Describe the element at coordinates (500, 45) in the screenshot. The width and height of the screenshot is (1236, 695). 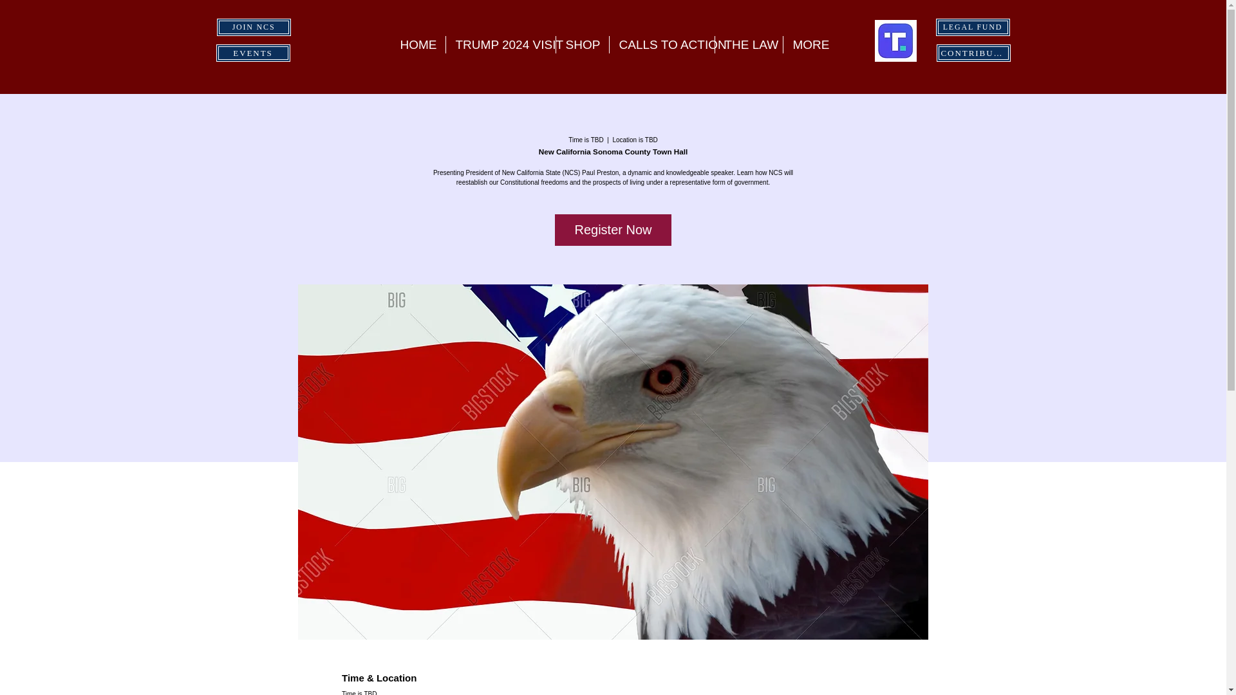
I see `TRUMP 2024 VISIT` at that location.